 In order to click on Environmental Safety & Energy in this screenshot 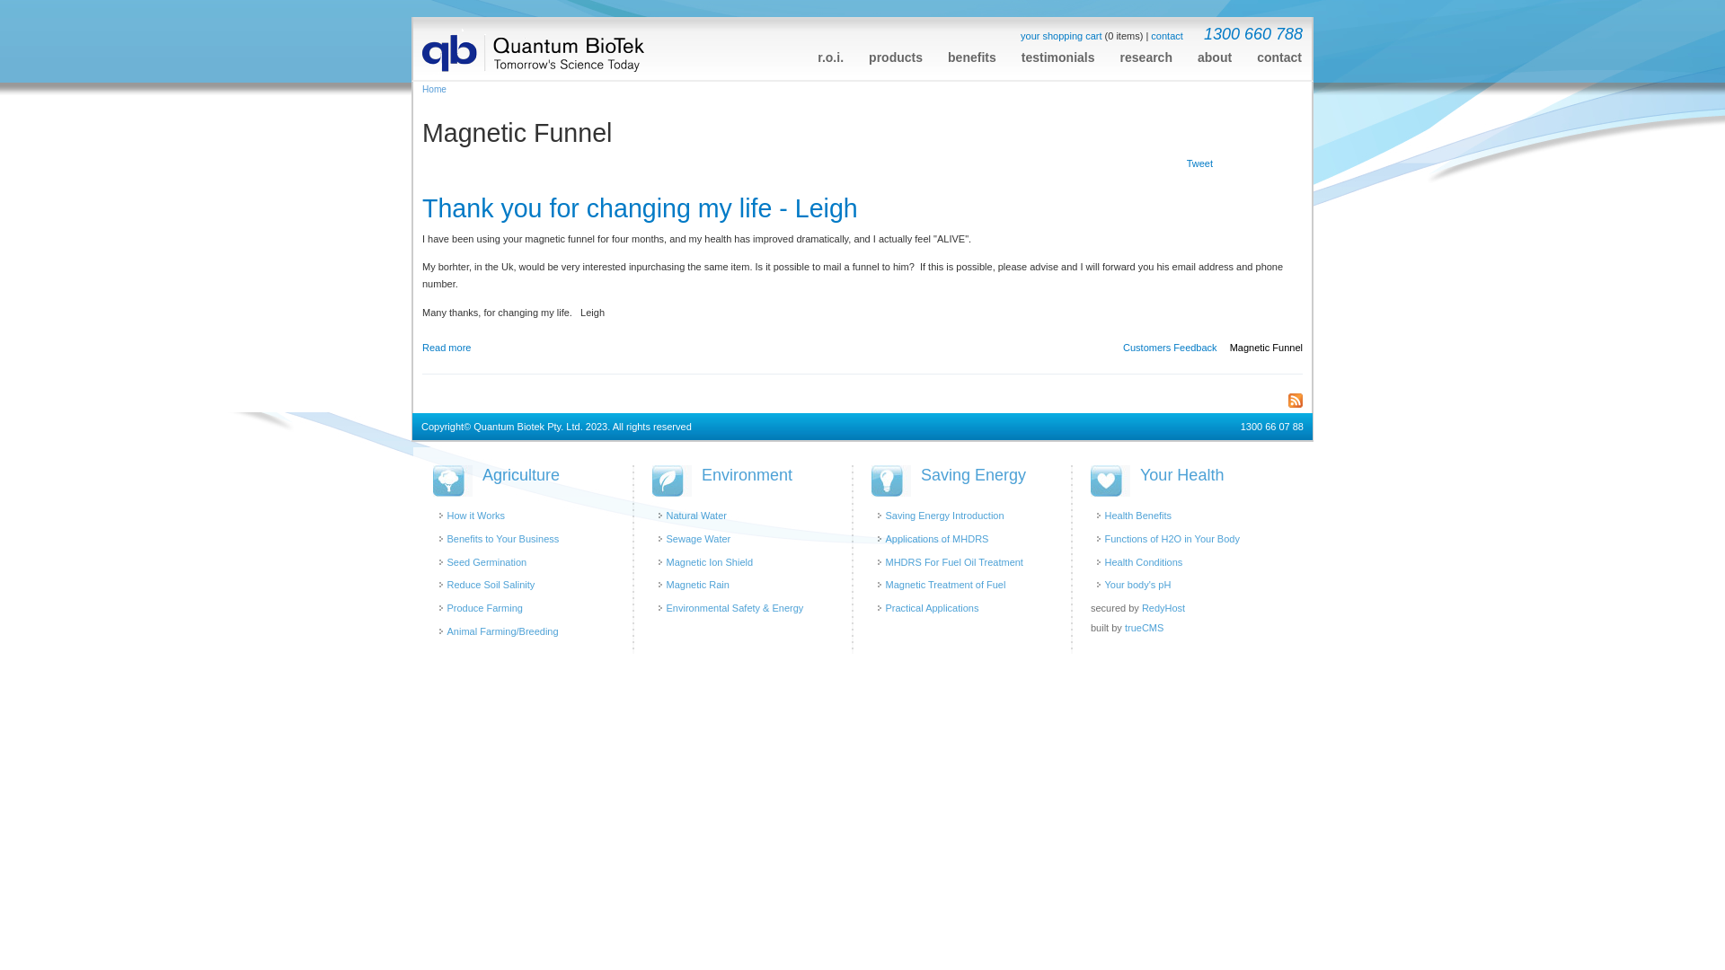, I will do `click(735, 608)`.